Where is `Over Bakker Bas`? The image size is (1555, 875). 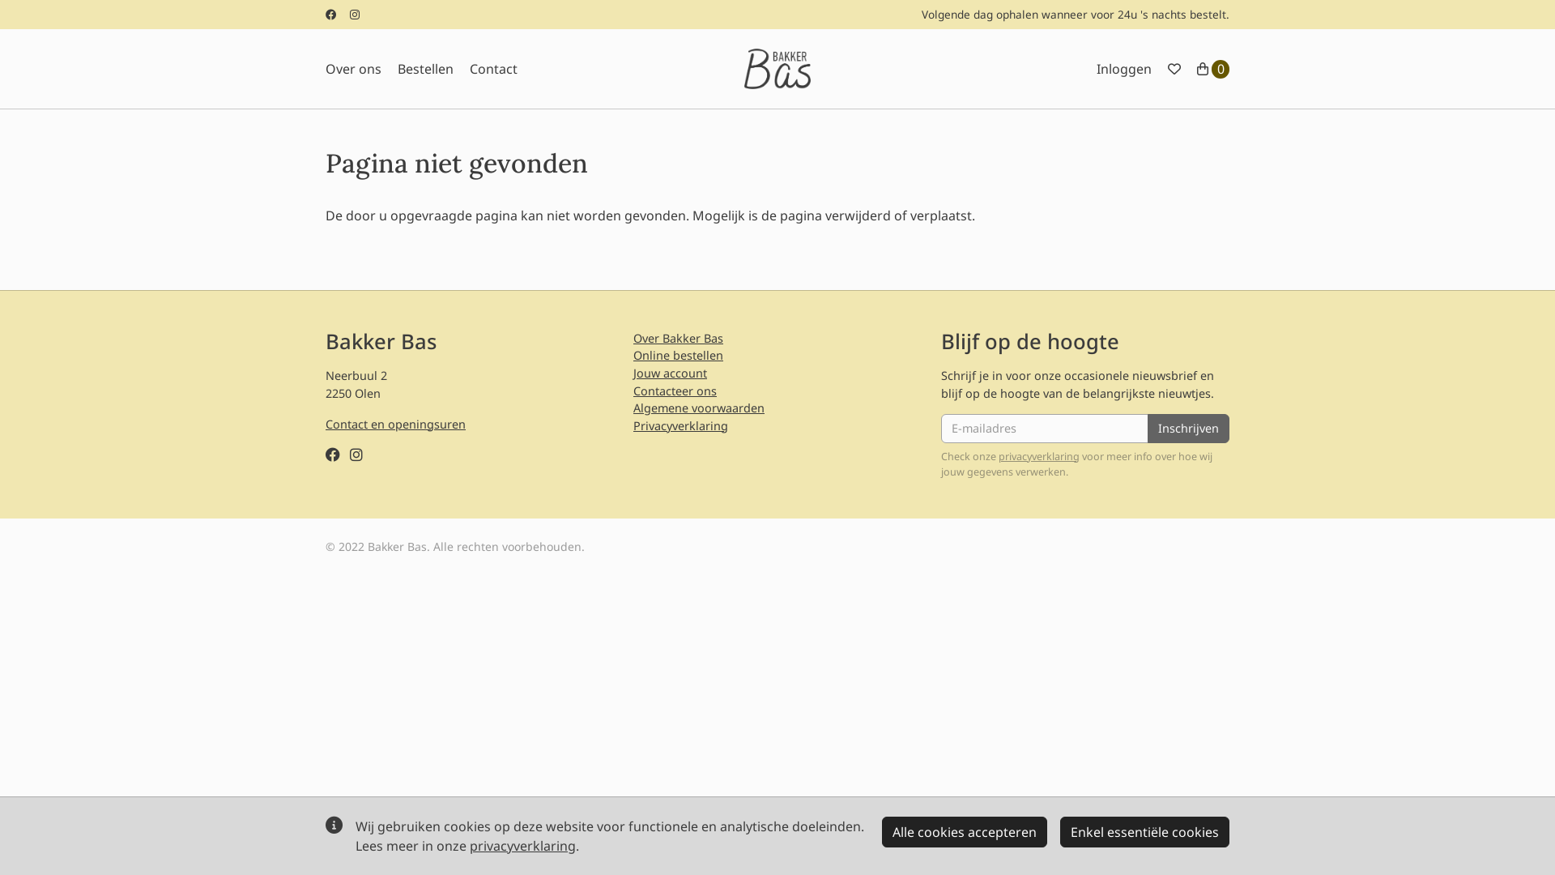
Over Bakker Bas is located at coordinates (679, 339).